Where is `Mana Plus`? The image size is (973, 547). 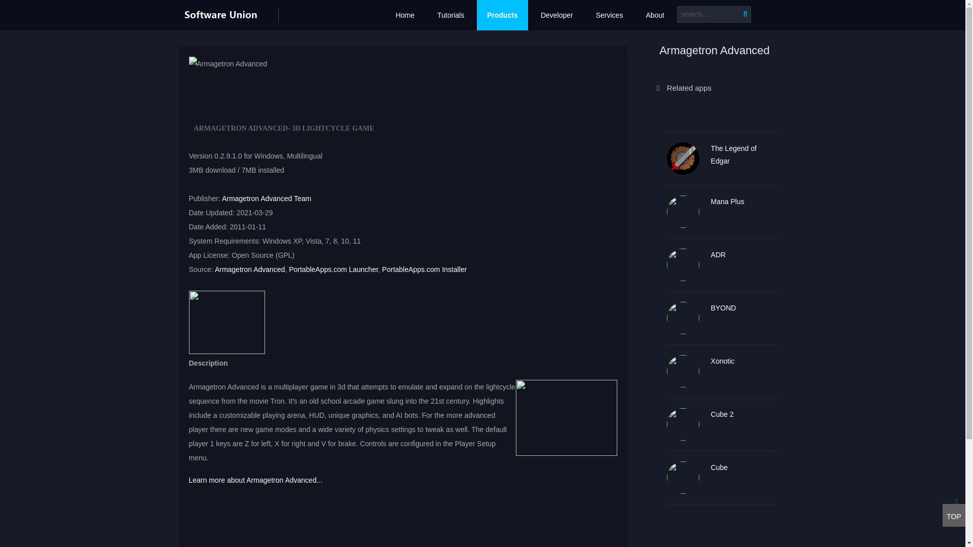
Mana Plus is located at coordinates (744, 202).